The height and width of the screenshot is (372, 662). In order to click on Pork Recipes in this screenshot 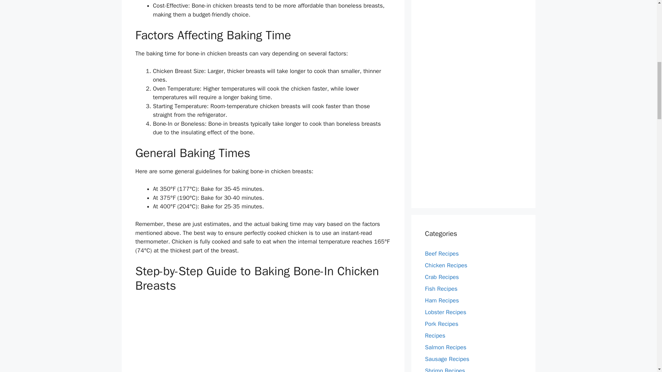, I will do `click(441, 324)`.